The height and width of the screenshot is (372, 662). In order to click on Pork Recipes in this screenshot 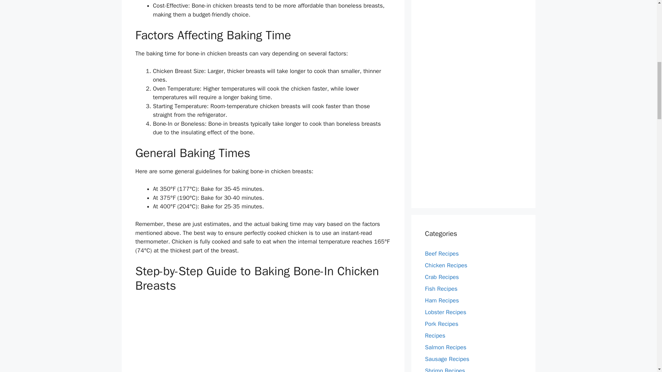, I will do `click(441, 324)`.